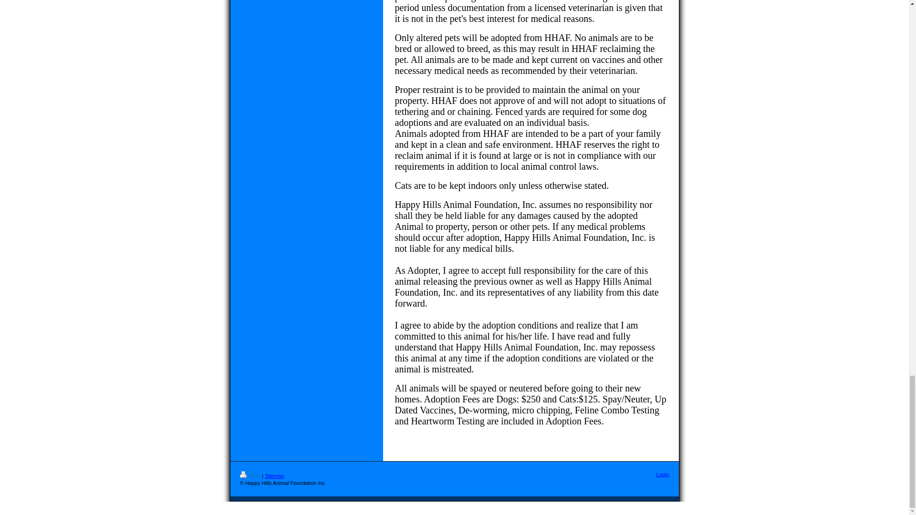 The height and width of the screenshot is (515, 916). I want to click on Login, so click(663, 474).